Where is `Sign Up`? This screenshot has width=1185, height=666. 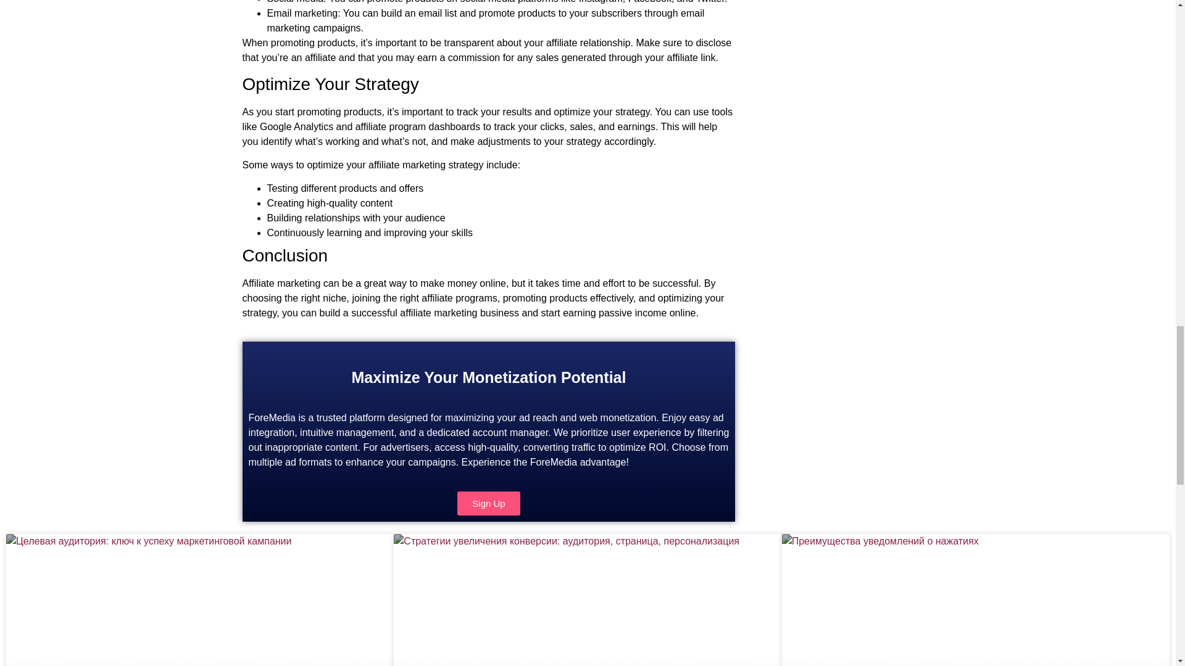
Sign Up is located at coordinates (489, 503).